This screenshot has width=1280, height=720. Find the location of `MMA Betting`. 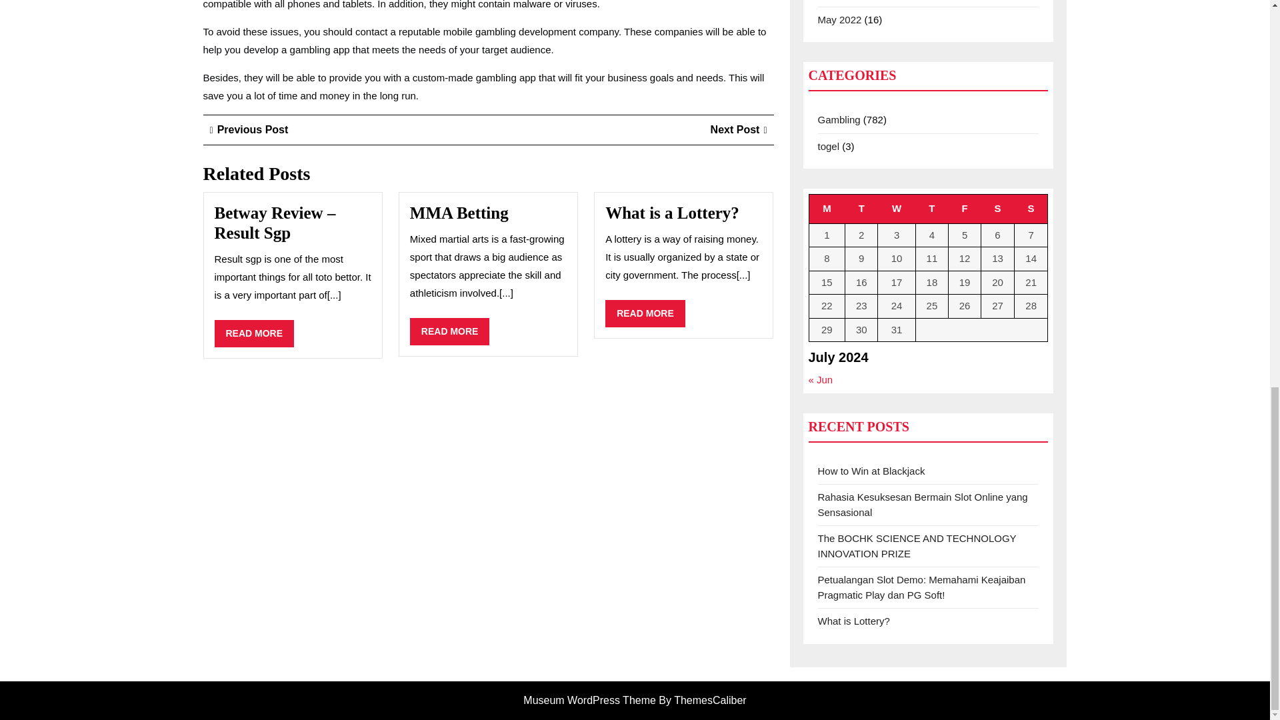

MMA Betting is located at coordinates (459, 212).